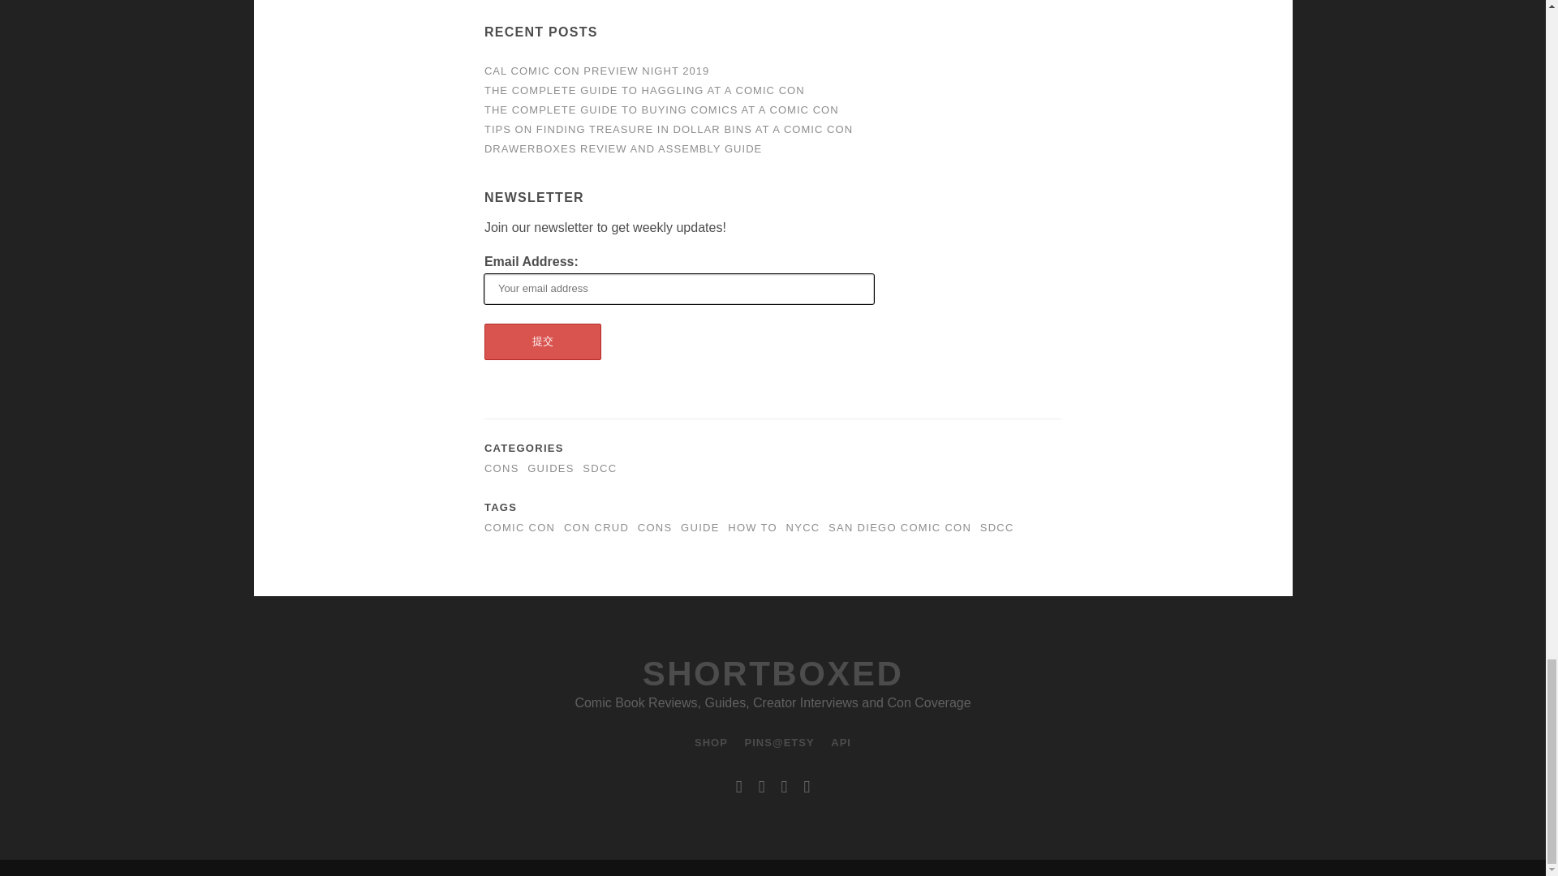 This screenshot has height=876, width=1558. Describe the element at coordinates (551, 469) in the screenshot. I see `GUIDES` at that location.